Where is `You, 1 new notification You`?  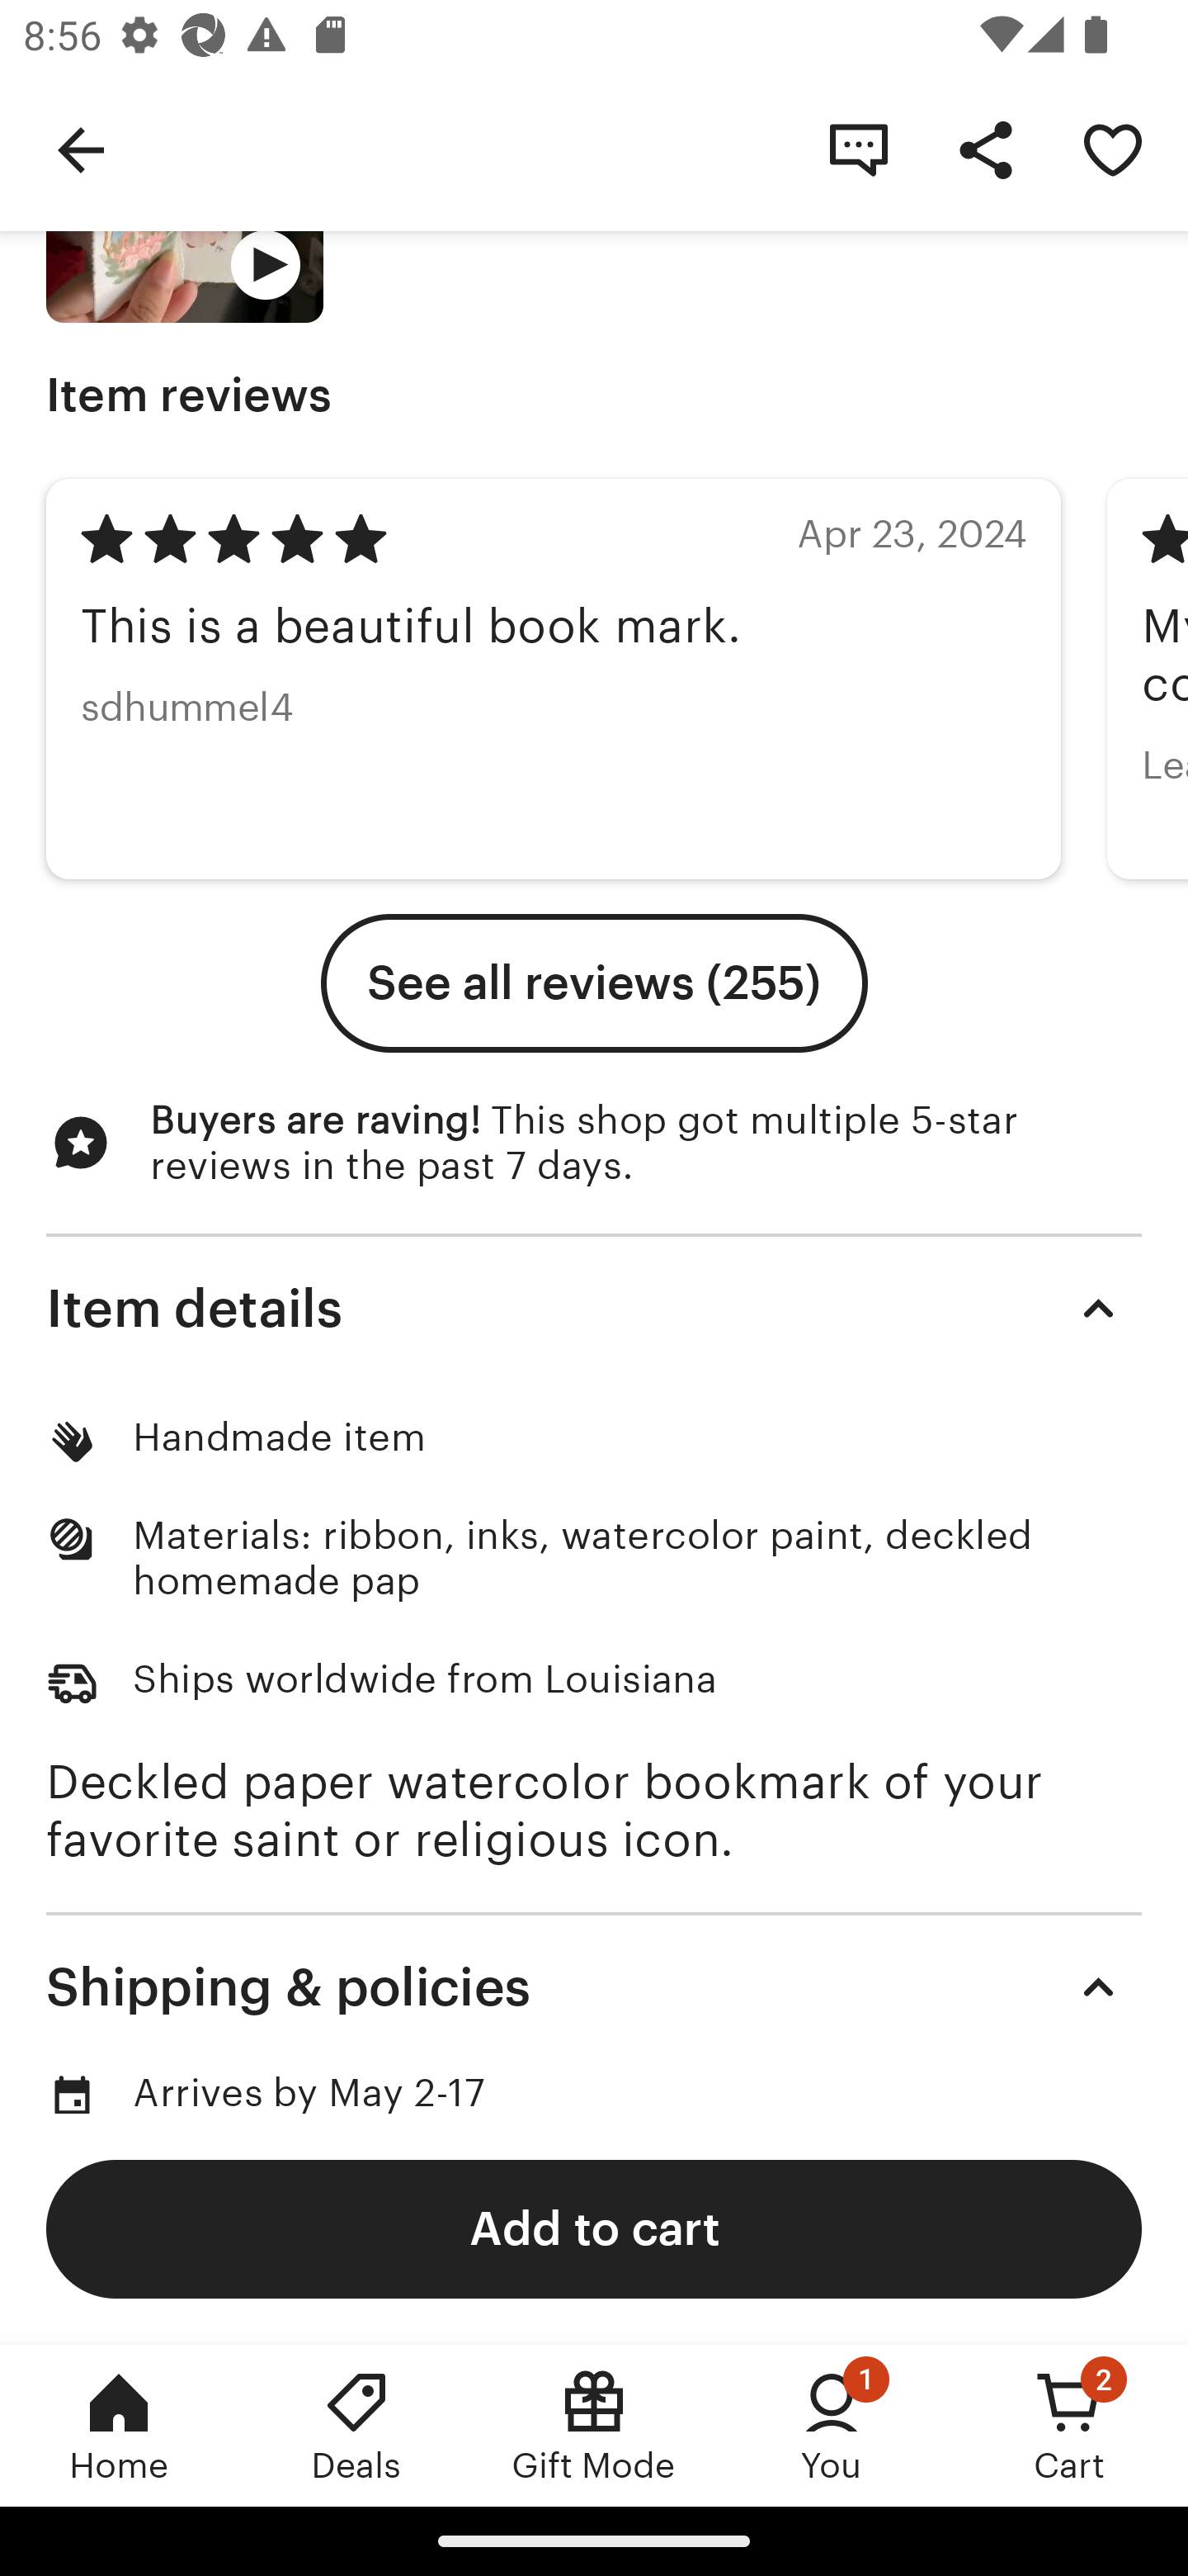
You, 1 new notification You is located at coordinates (832, 2425).